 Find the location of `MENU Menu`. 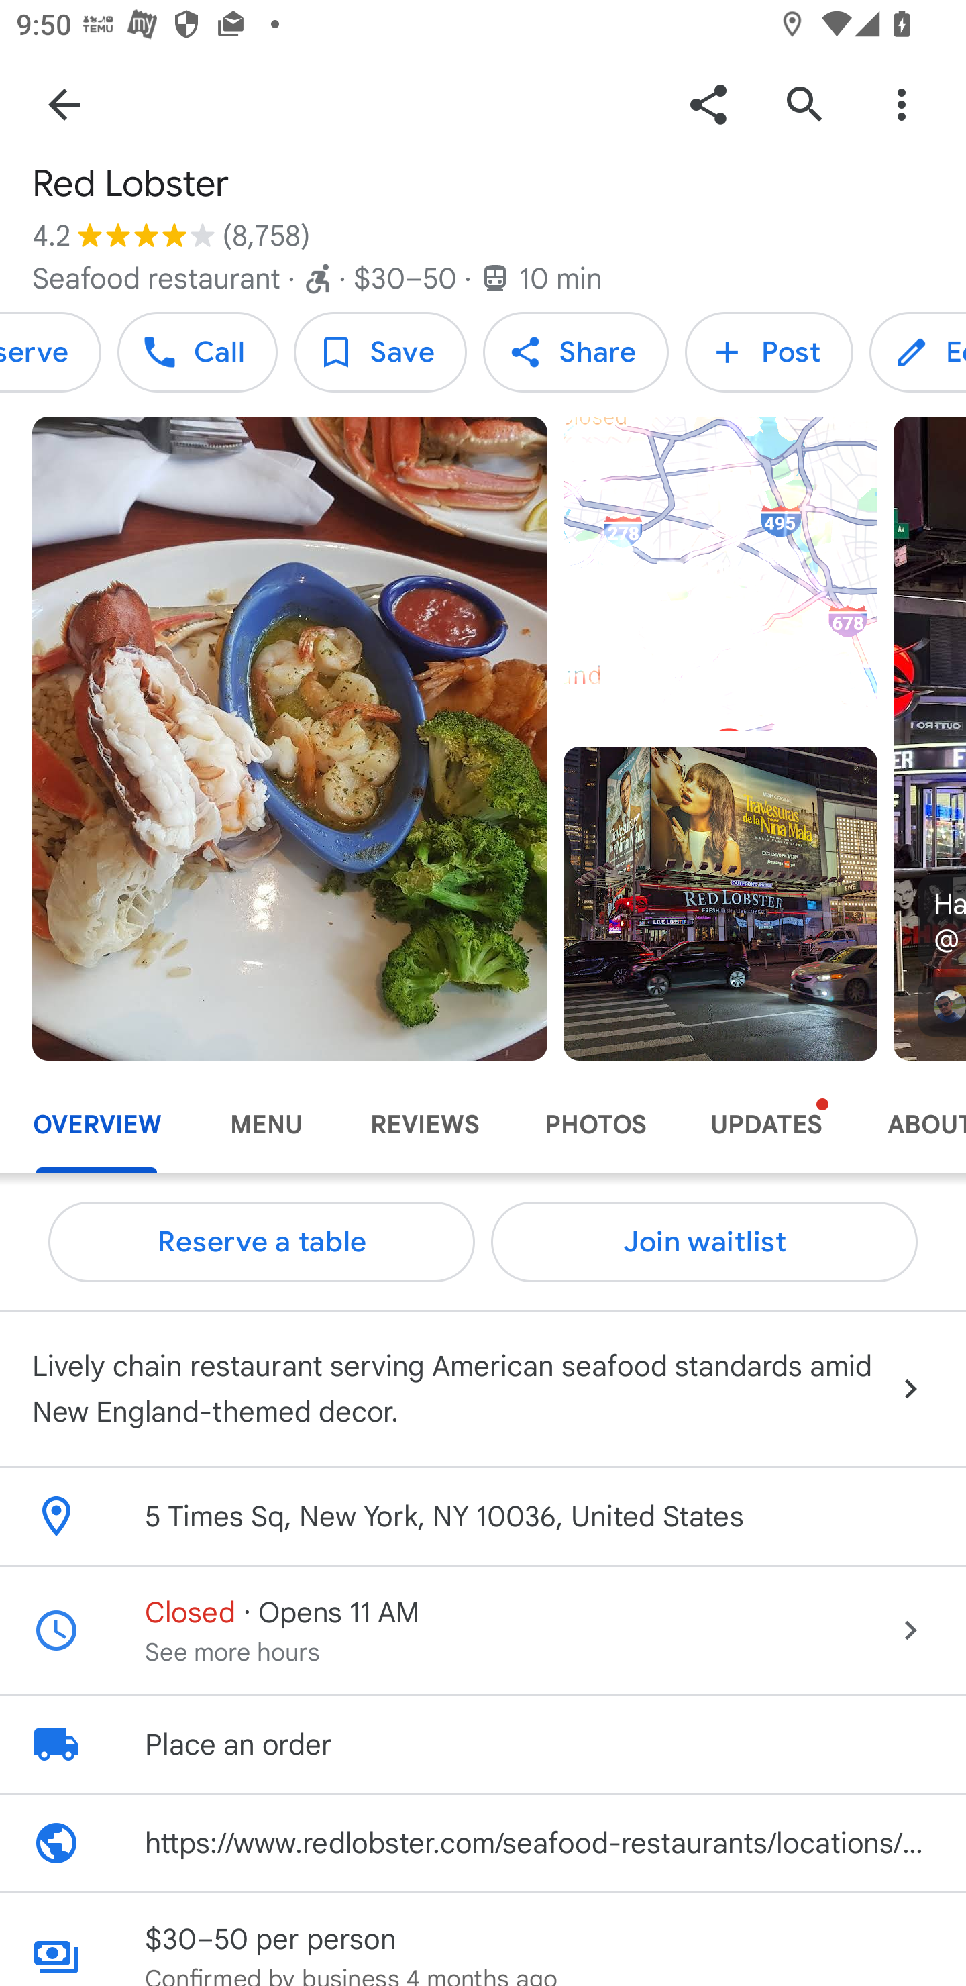

MENU Menu is located at coordinates (266, 1125).